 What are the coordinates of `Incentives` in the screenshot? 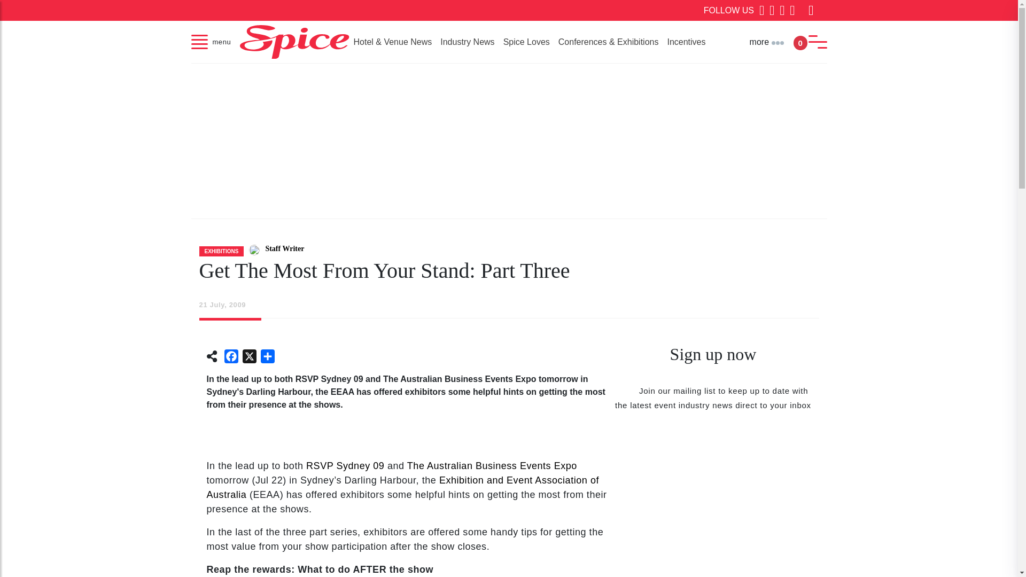 It's located at (686, 42).